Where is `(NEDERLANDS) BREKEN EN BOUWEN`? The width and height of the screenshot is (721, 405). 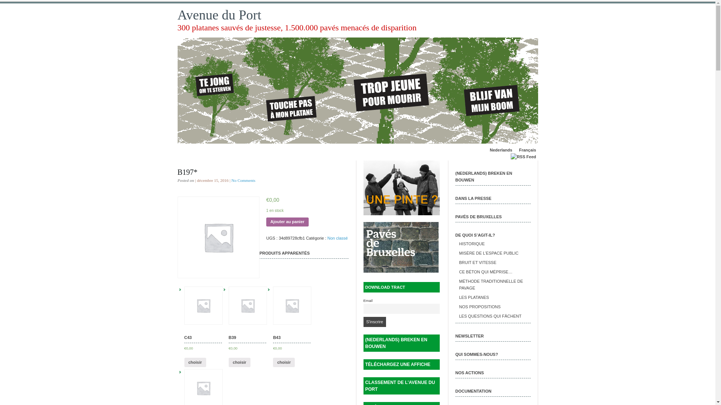 (NEDERLANDS) BREKEN EN BOUWEN is located at coordinates (484, 177).